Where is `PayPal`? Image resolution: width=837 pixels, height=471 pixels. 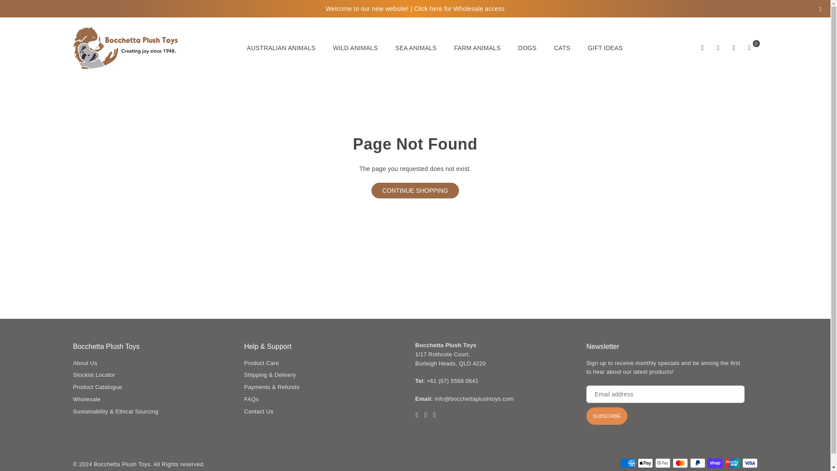 PayPal is located at coordinates (697, 463).